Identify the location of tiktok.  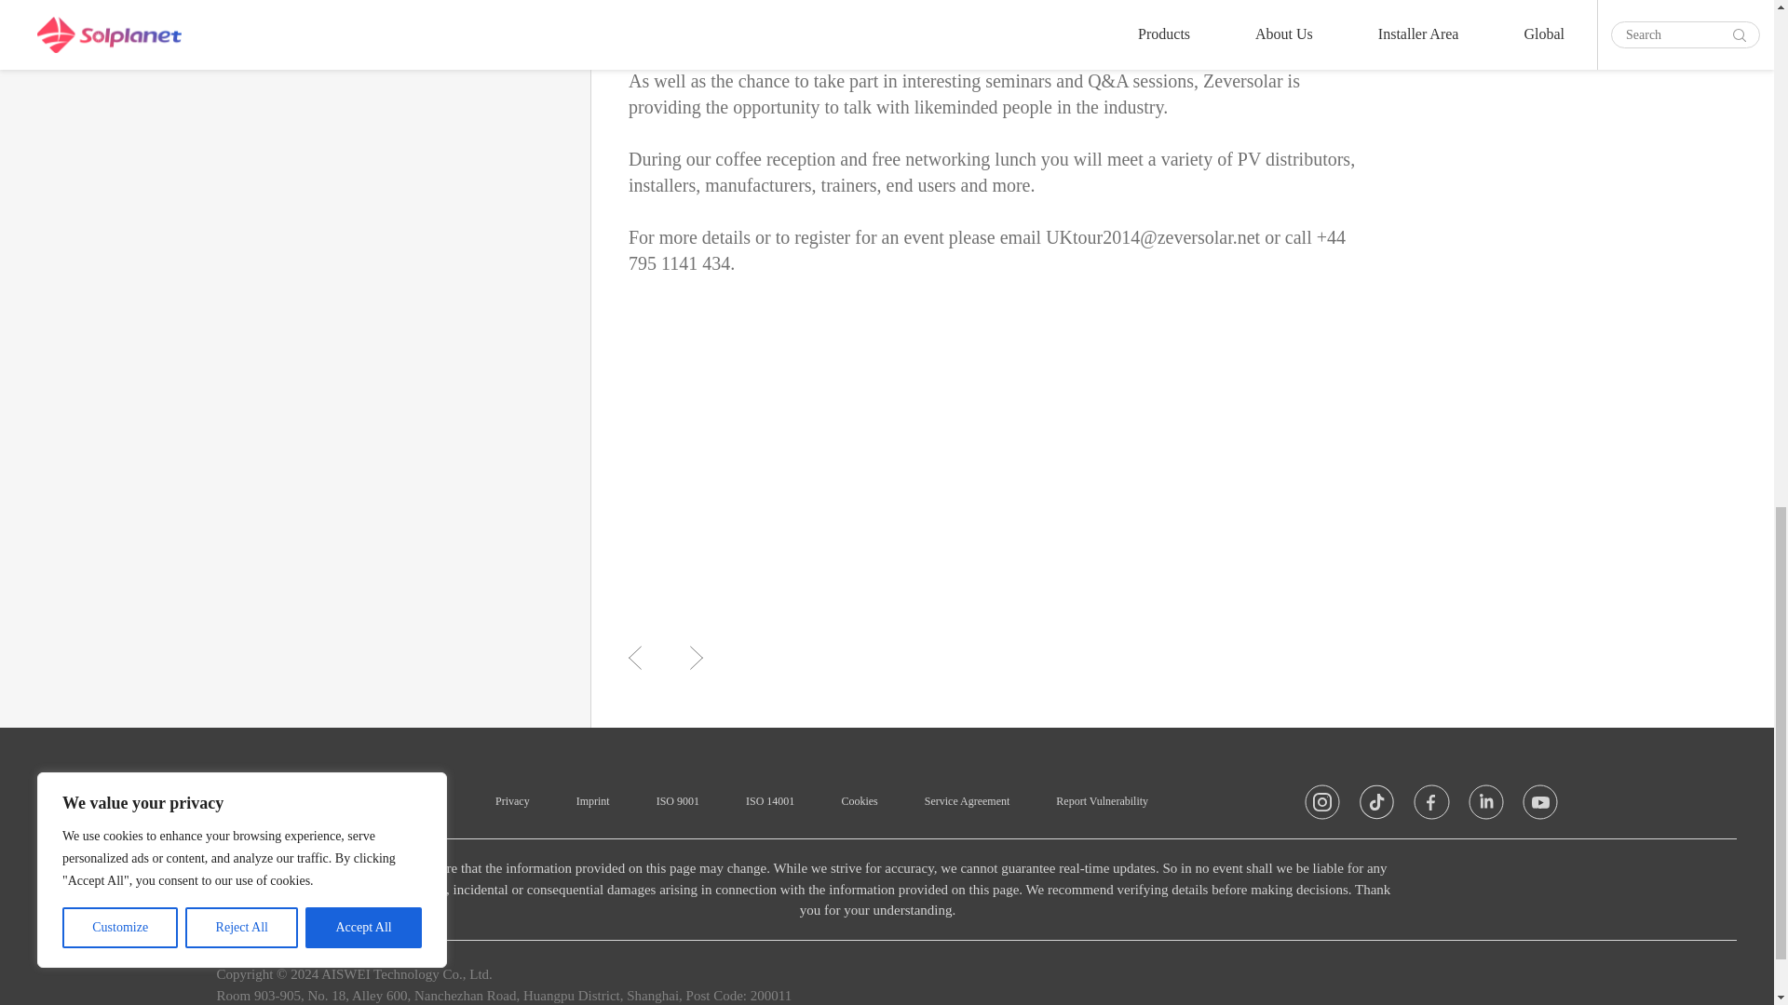
(1375, 807).